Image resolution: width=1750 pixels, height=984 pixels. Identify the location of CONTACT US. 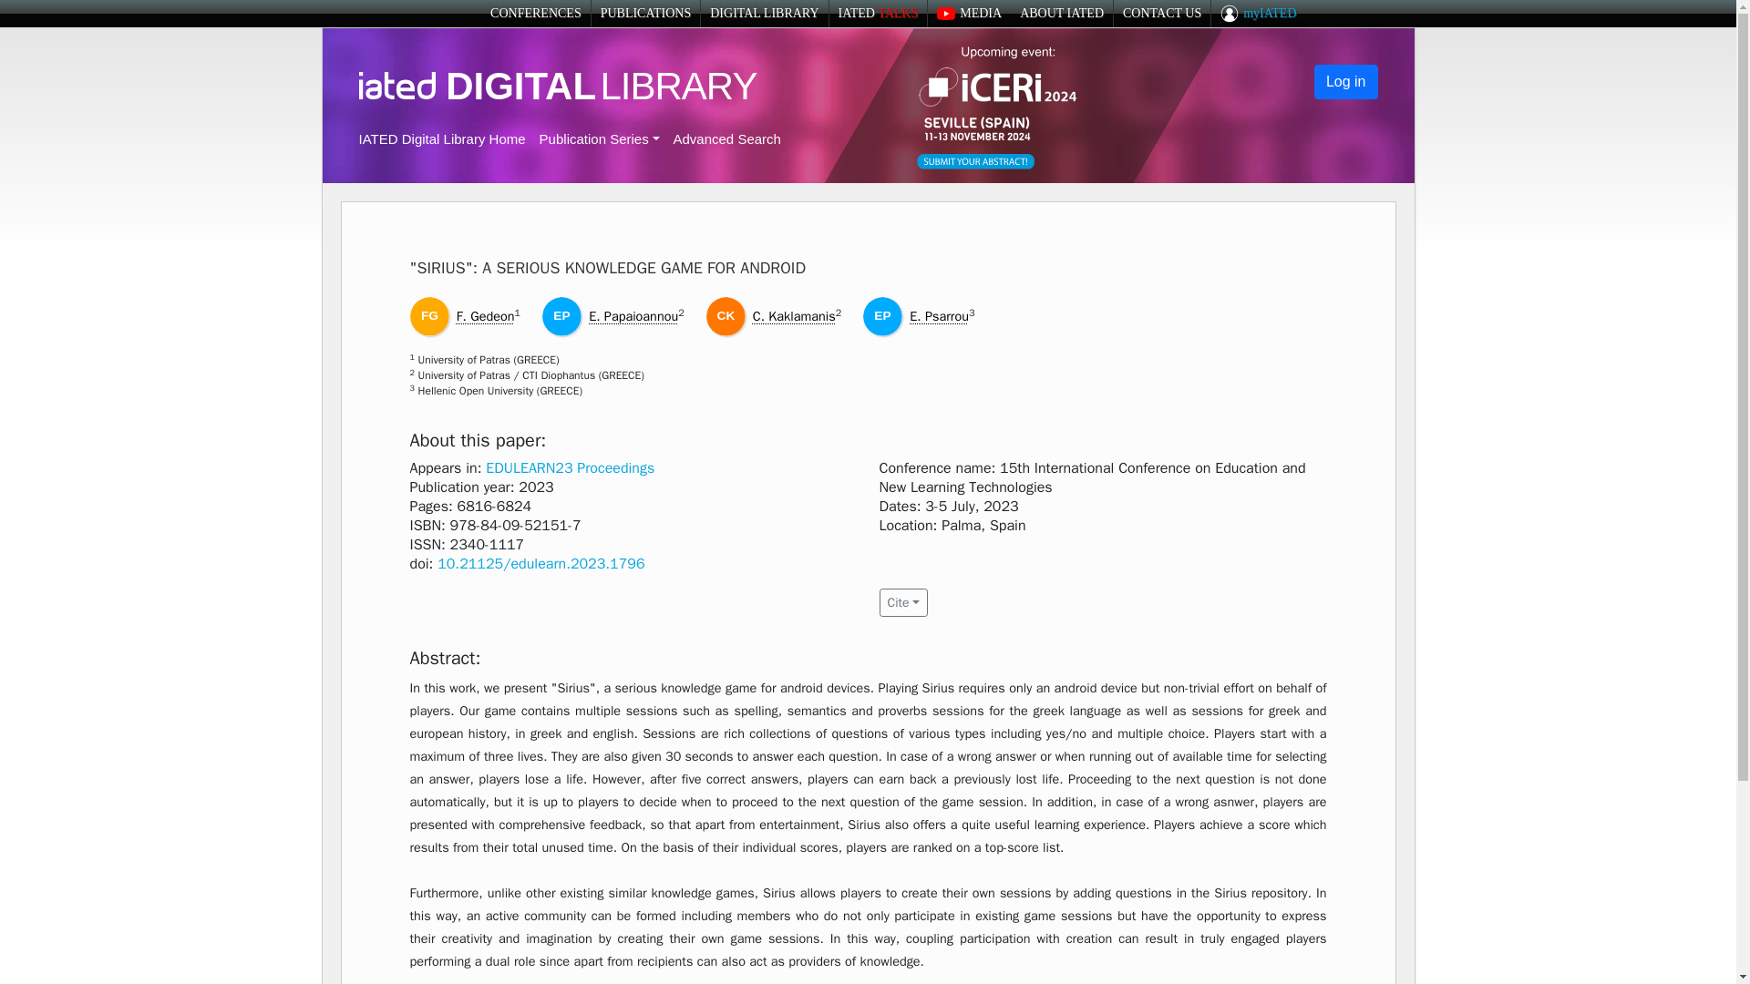
(1161, 13).